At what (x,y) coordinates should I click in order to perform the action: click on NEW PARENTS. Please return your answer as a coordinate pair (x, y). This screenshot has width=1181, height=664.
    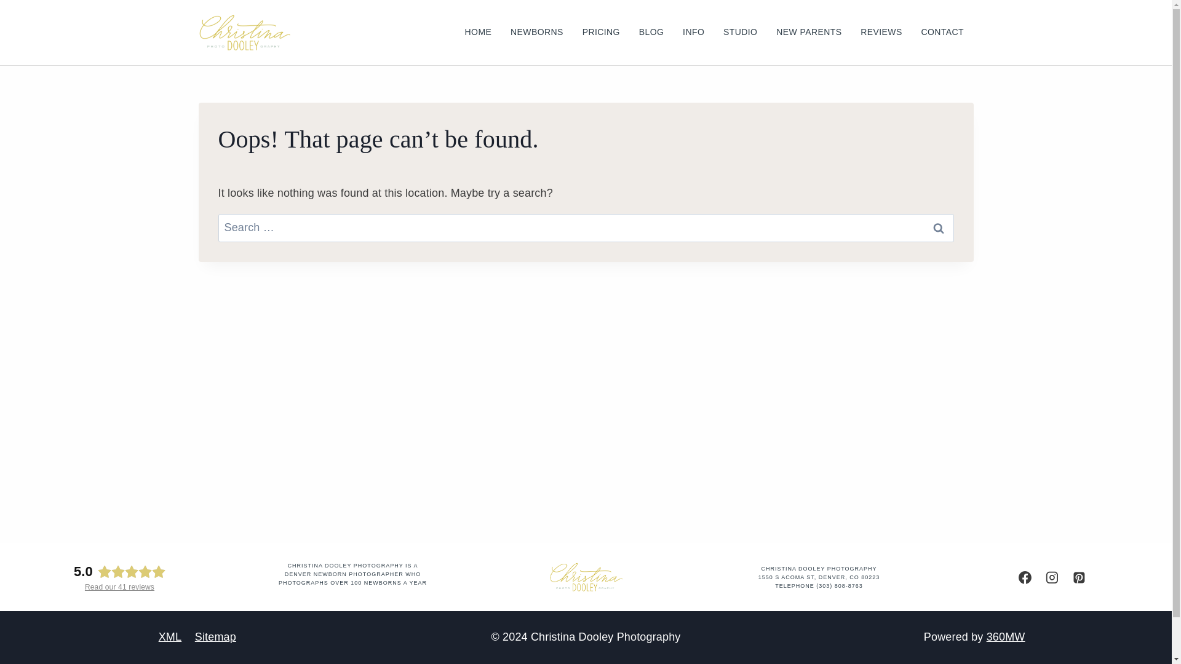
    Looking at the image, I should click on (809, 32).